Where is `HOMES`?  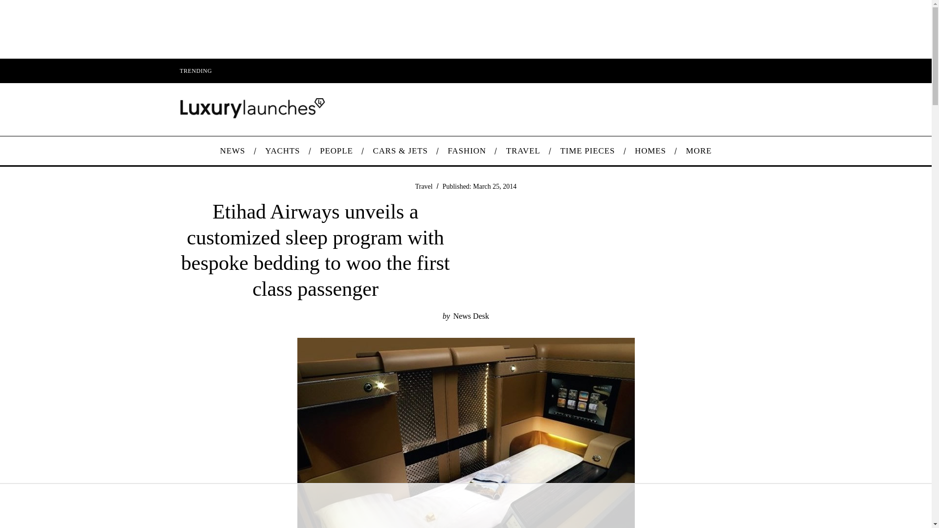 HOMES is located at coordinates (650, 151).